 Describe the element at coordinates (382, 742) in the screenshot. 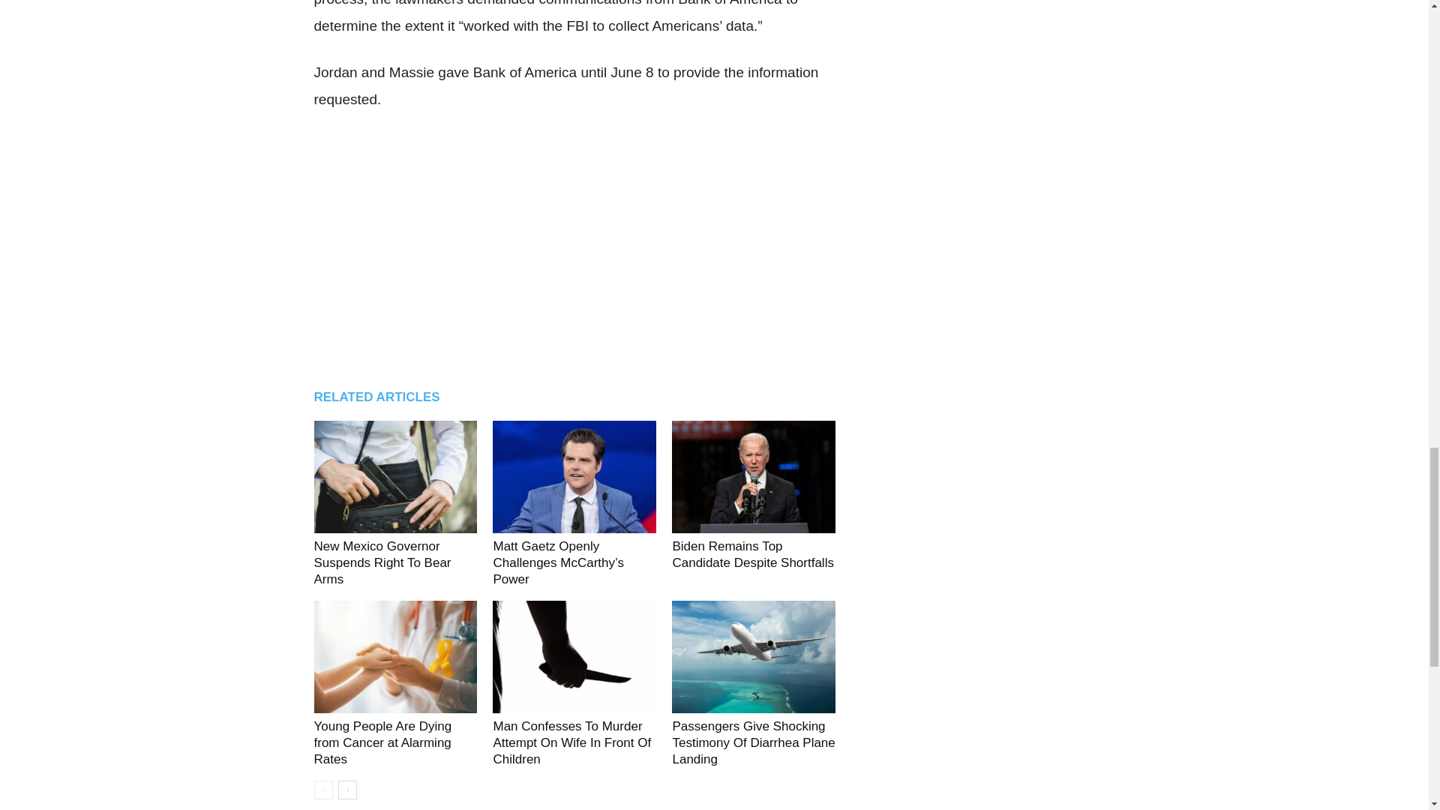

I see `Young People Are Dying from Cancer at Alarming Rates` at that location.